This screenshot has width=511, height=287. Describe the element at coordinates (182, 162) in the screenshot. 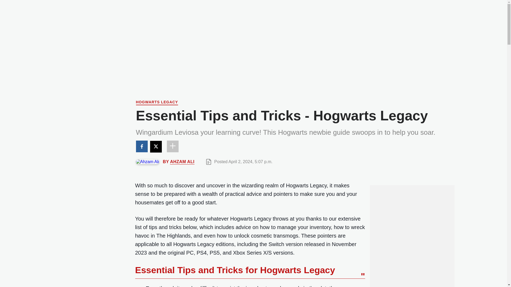

I see `AHZAM ALI` at that location.